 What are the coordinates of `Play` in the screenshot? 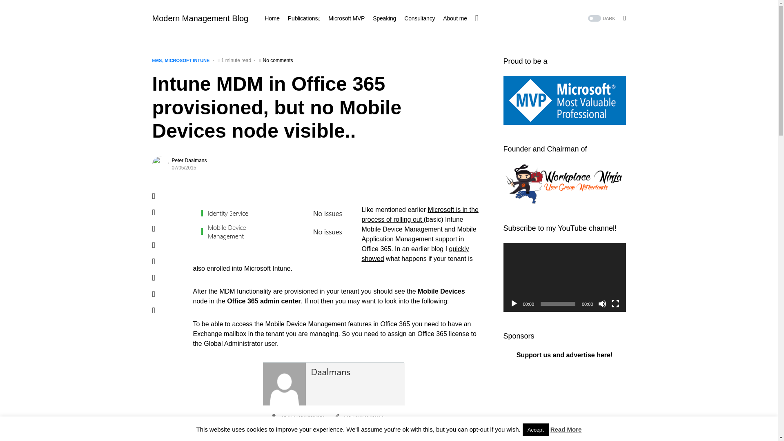 It's located at (514, 304).